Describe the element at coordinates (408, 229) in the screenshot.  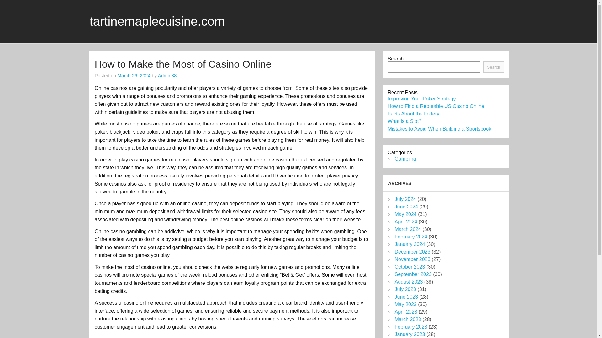
I see `March 2024` at that location.